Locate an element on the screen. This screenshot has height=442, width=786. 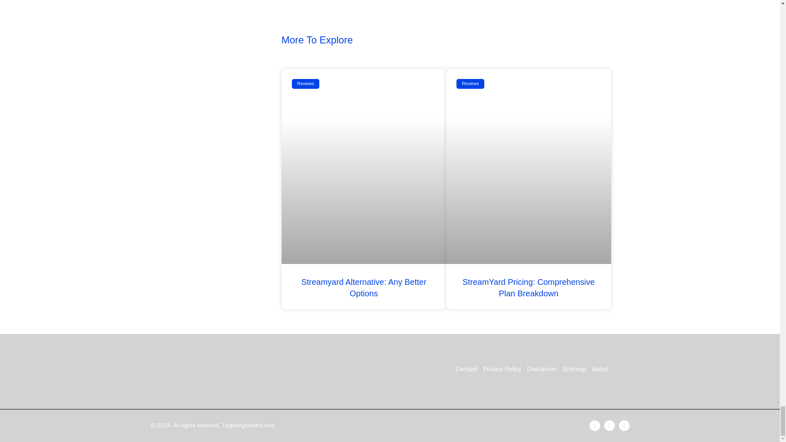
About is located at coordinates (600, 369).